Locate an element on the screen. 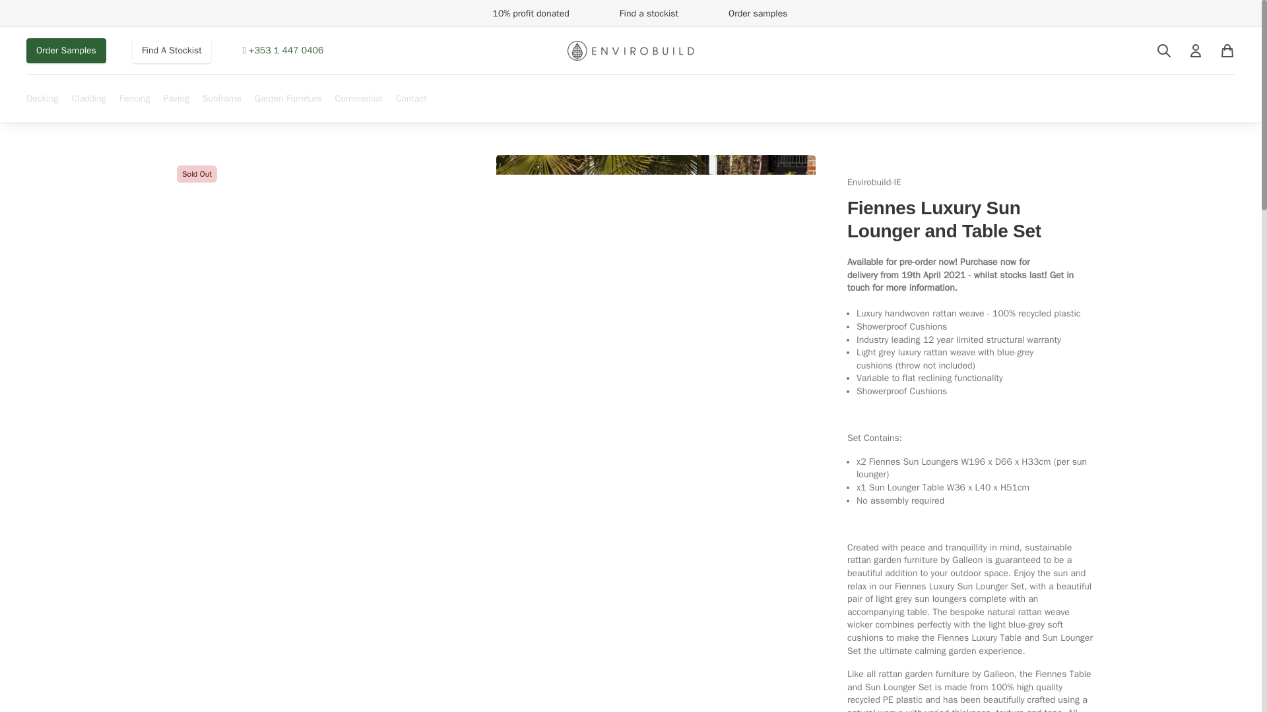 Image resolution: width=1267 pixels, height=712 pixels. Decking is located at coordinates (42, 99).